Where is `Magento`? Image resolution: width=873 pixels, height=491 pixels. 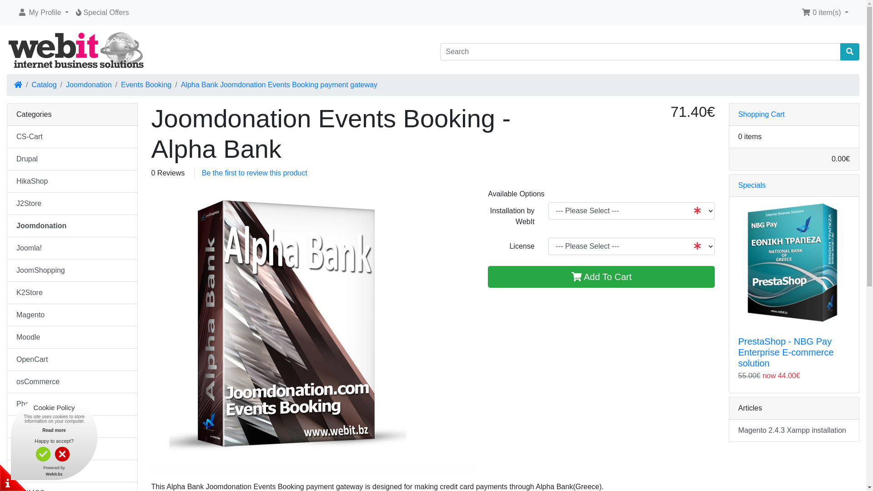 Magento is located at coordinates (72, 316).